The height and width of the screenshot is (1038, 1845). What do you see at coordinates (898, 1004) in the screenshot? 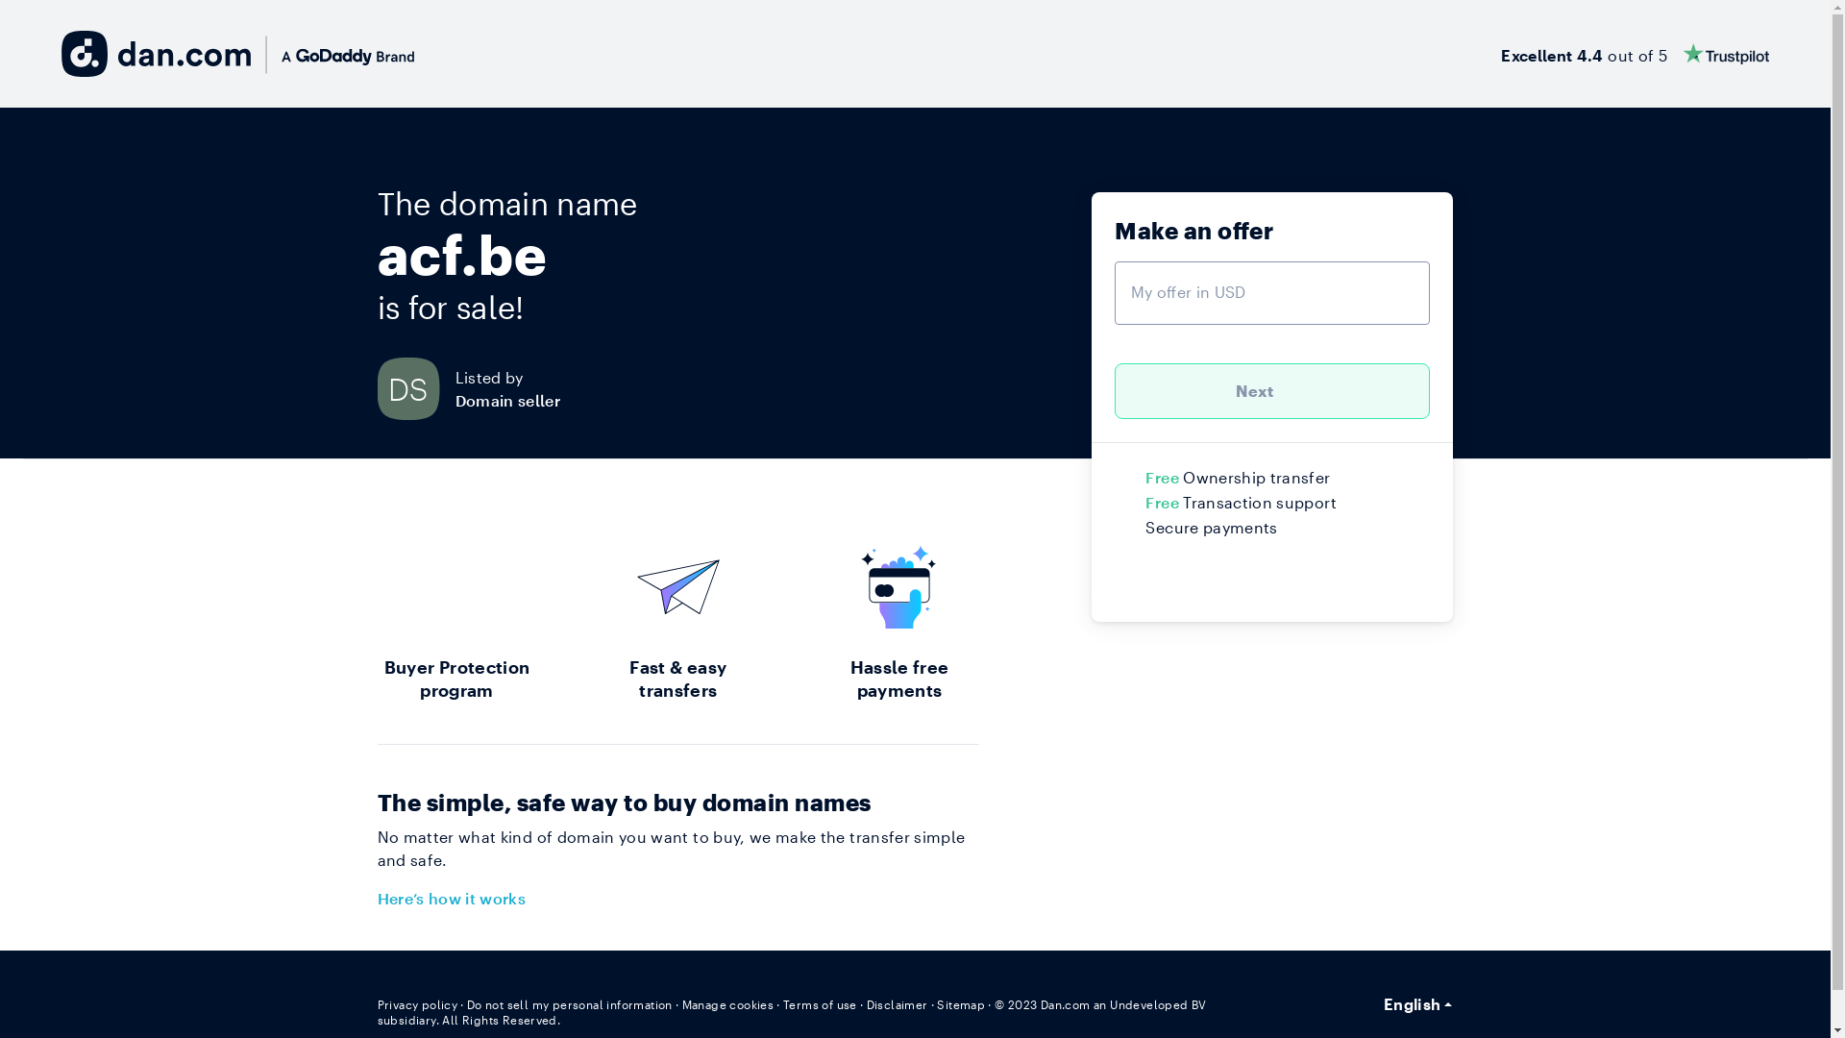
I see `Disclaimer` at bounding box center [898, 1004].